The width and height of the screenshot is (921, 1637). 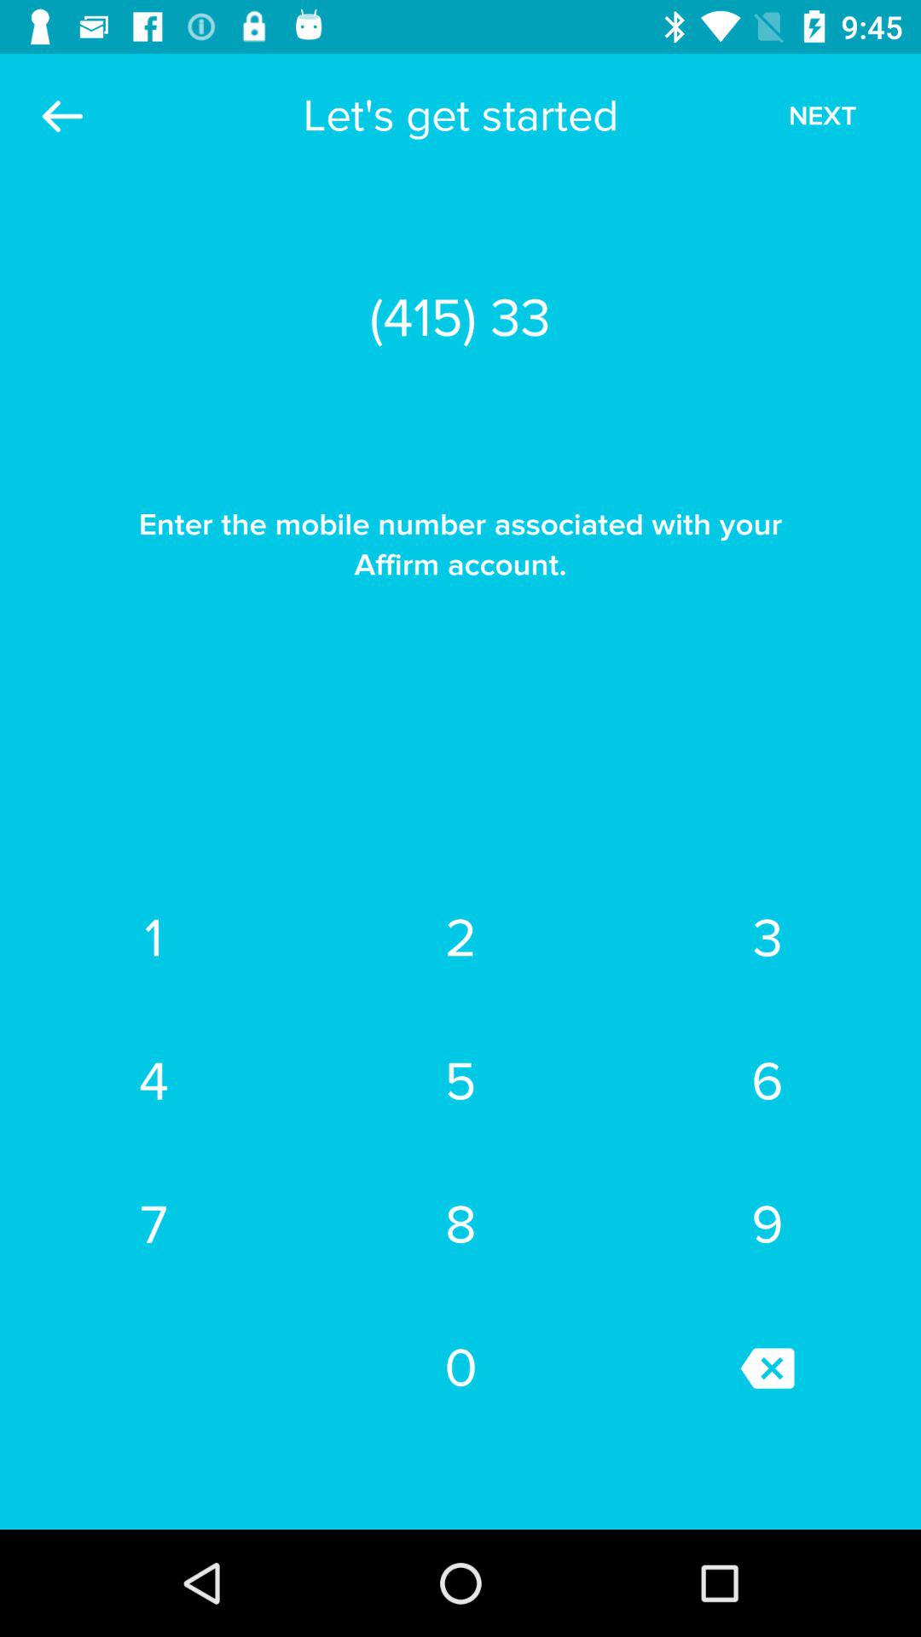 I want to click on turn on item next to the 1 item, so click(x=460, y=939).